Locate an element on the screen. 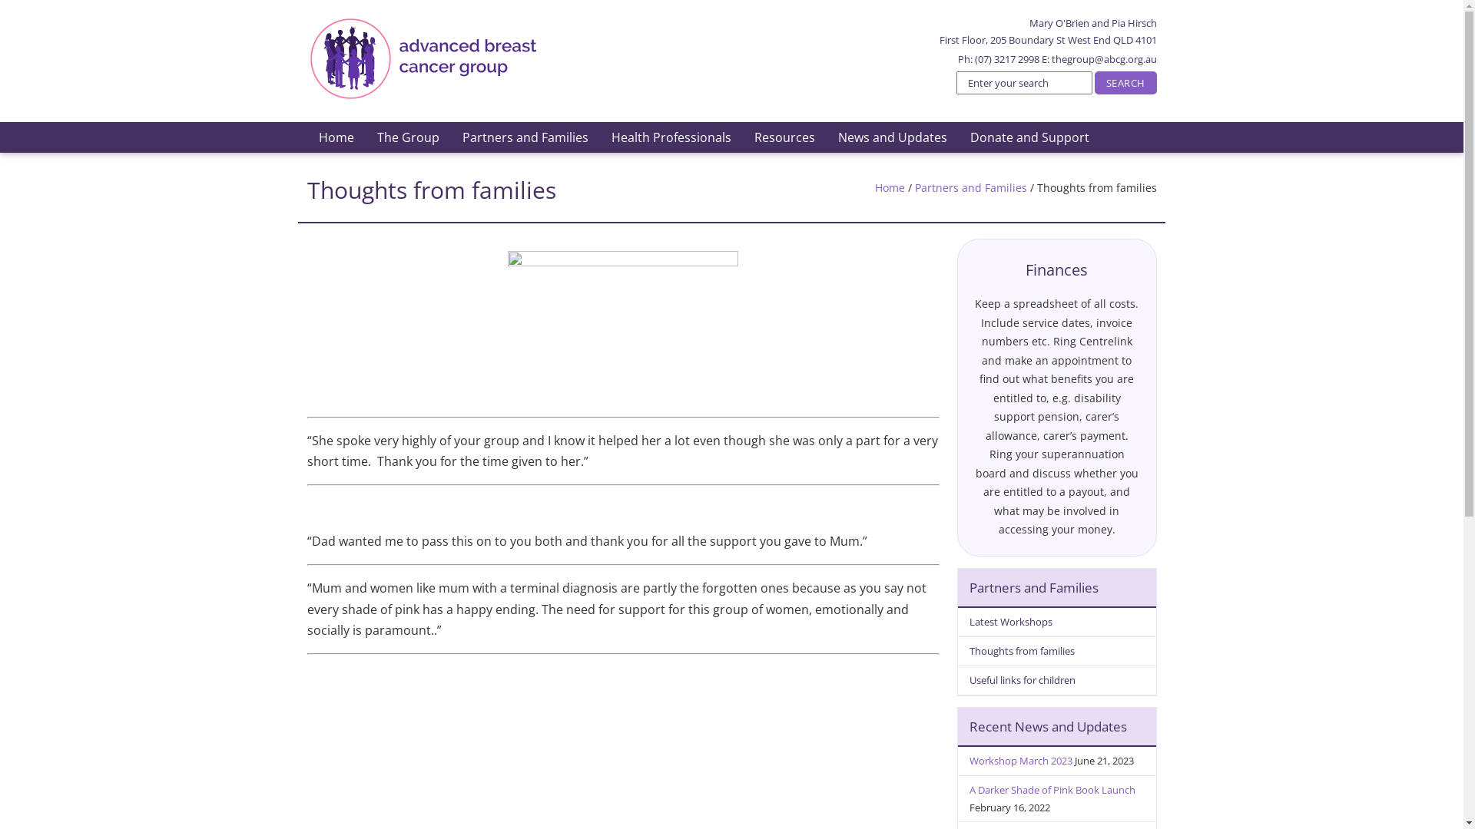 The height and width of the screenshot is (829, 1475). The Group is located at coordinates (409, 137).